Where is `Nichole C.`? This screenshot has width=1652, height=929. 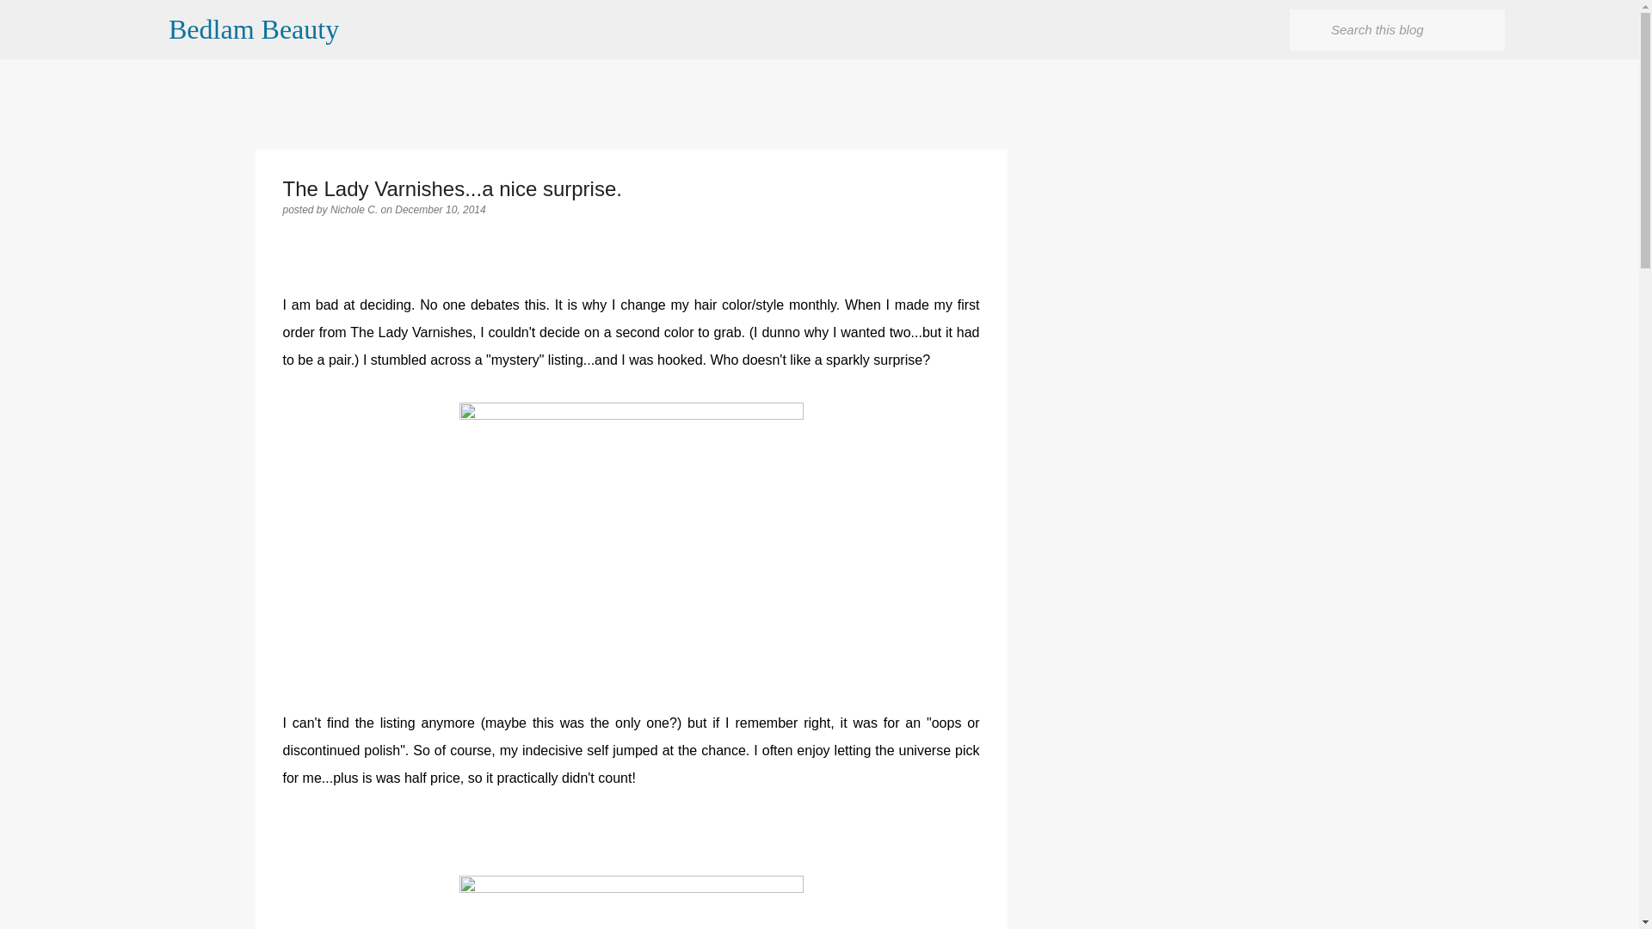 Nichole C. is located at coordinates (356, 209).